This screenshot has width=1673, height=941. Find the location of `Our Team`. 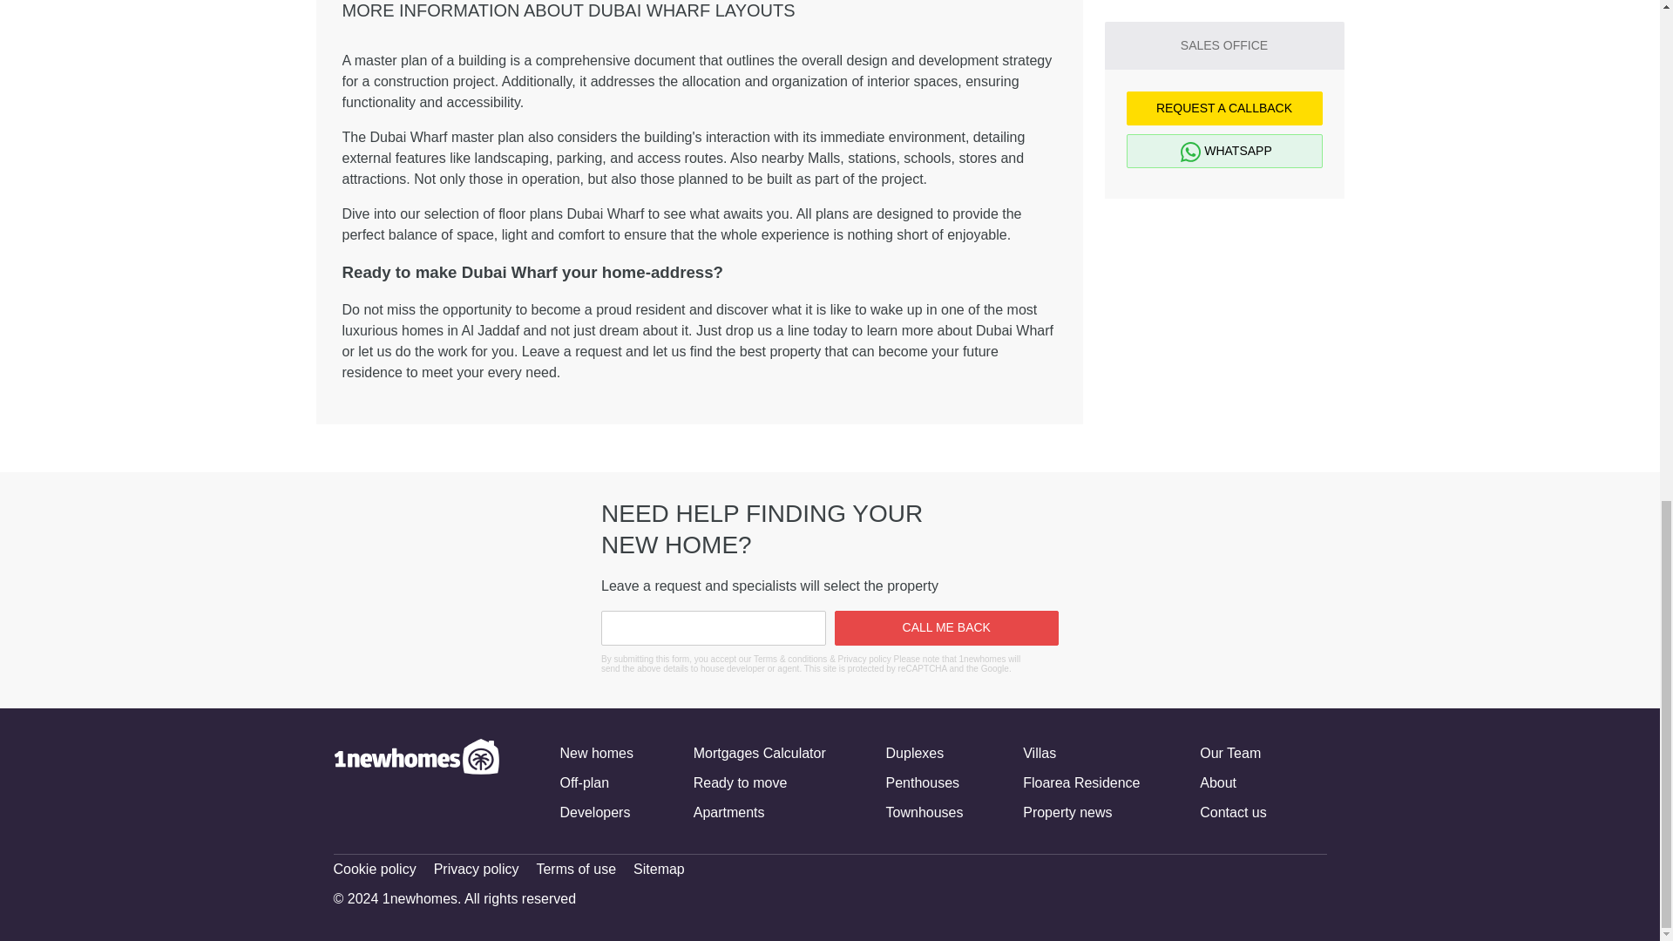

Our Team is located at coordinates (1230, 753).